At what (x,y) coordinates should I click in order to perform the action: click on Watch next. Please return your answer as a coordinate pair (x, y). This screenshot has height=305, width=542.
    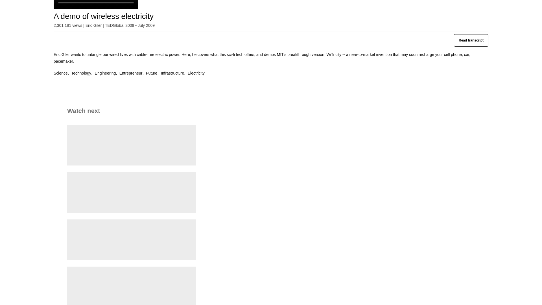
    Looking at the image, I should click on (84, 113).